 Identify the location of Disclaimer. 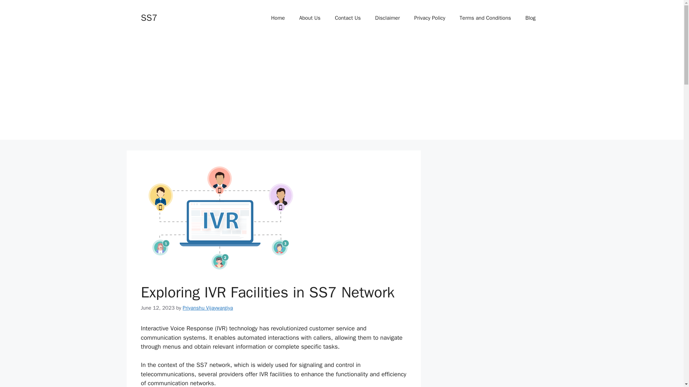
(388, 18).